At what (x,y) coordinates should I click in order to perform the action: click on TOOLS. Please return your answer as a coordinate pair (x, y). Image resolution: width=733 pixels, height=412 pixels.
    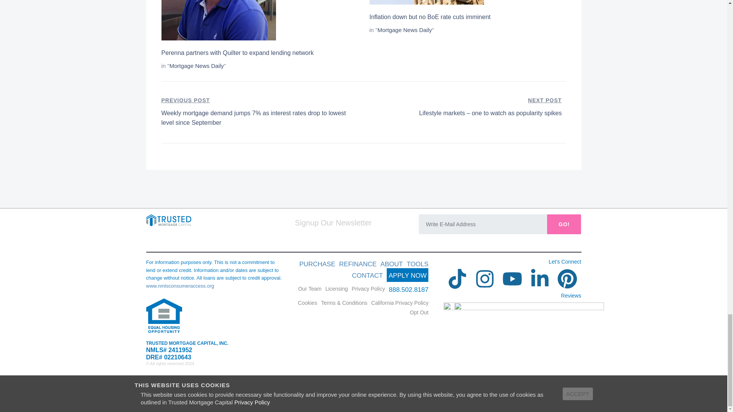
    Looking at the image, I should click on (417, 264).